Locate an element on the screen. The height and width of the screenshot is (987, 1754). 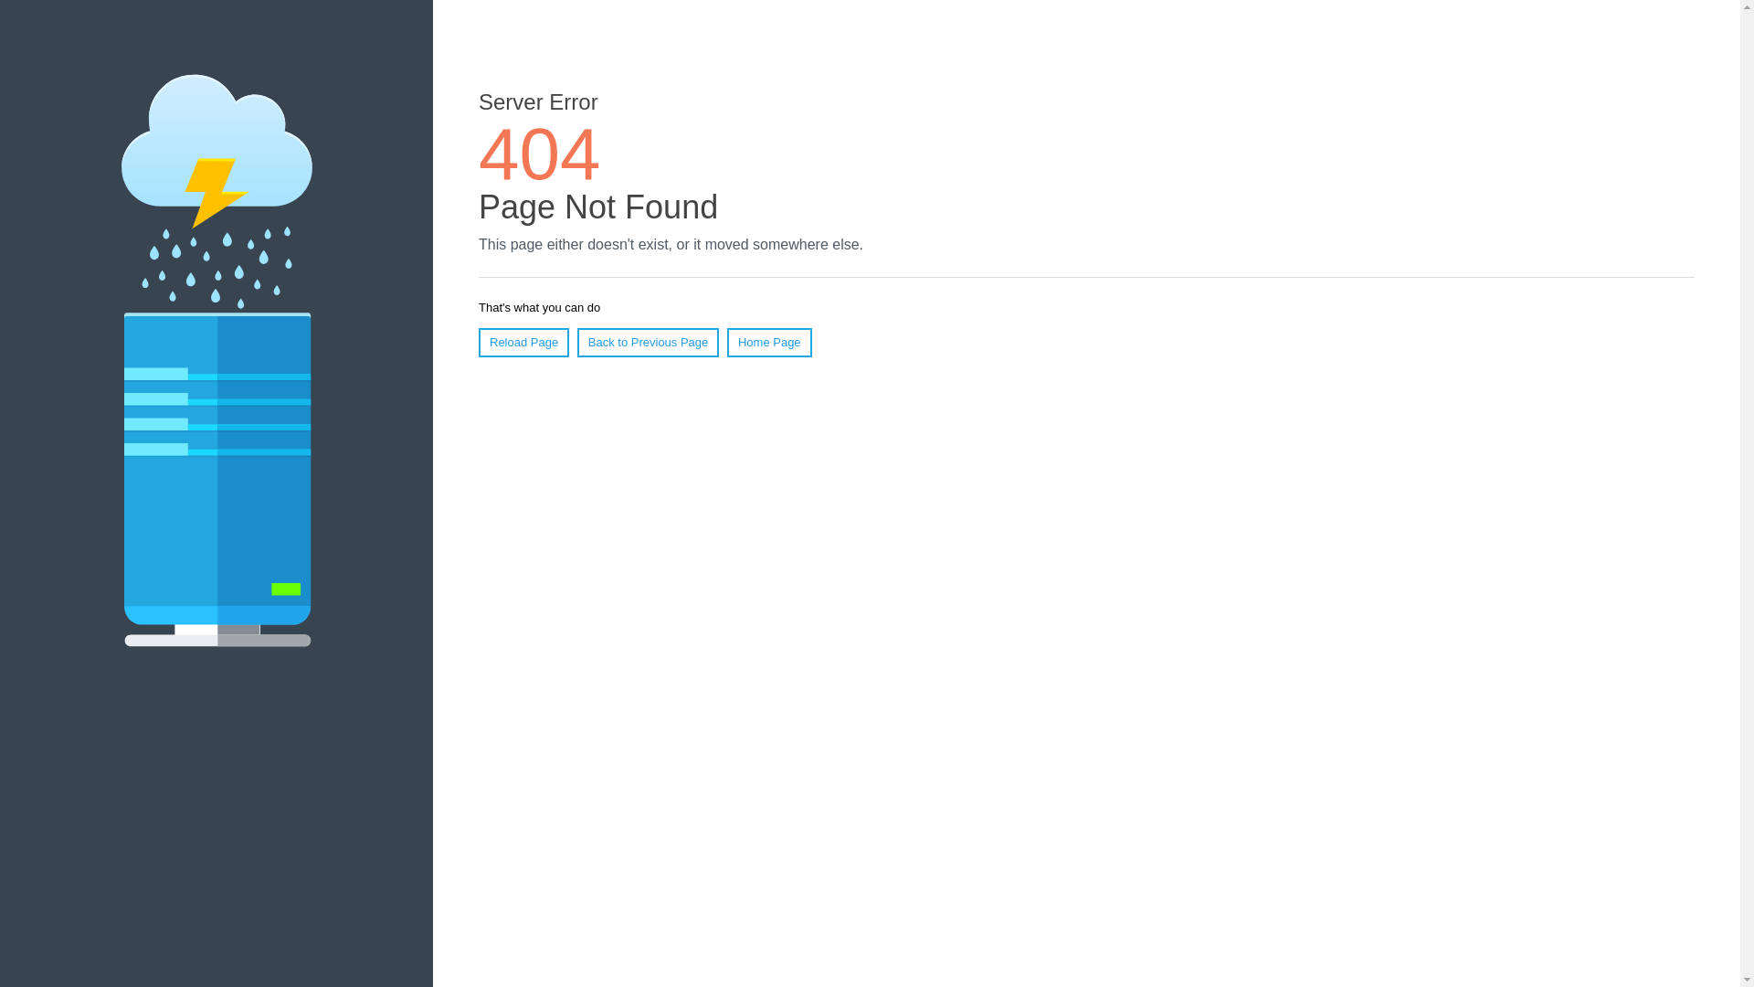
Home Page is located at coordinates (769, 342).